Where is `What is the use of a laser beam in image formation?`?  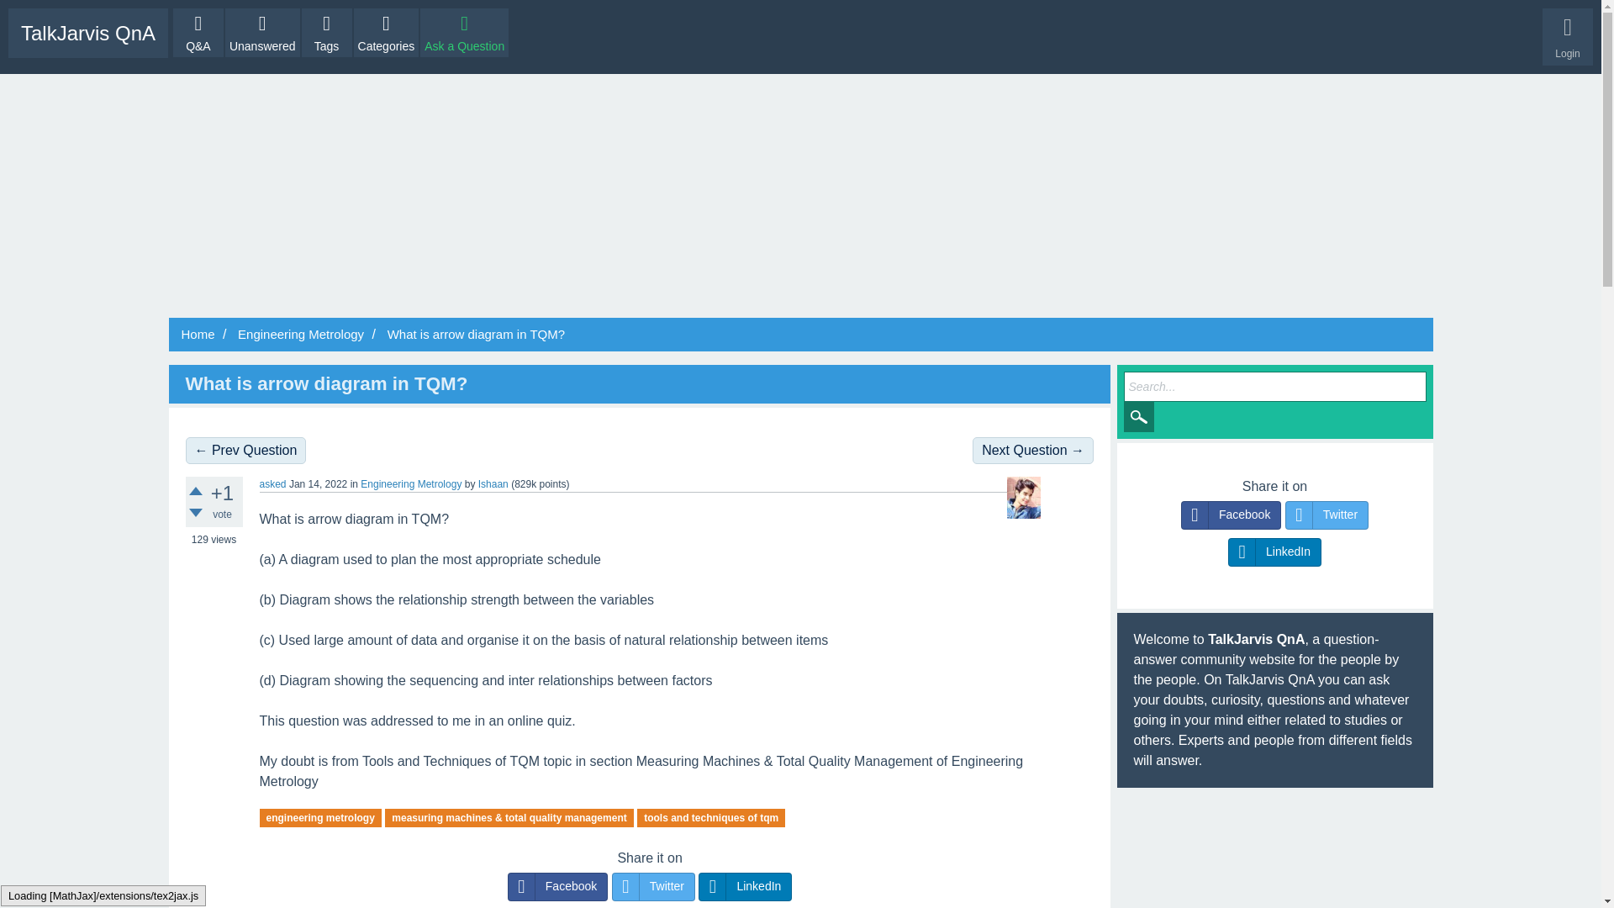 What is the use of a laser beam in image formation? is located at coordinates (1033, 450).